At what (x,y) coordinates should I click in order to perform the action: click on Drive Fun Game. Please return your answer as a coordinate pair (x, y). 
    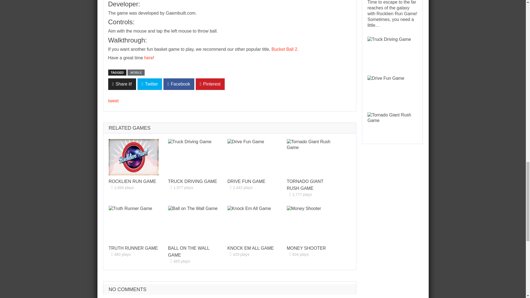
    Looking at the image, I should click on (246, 182).